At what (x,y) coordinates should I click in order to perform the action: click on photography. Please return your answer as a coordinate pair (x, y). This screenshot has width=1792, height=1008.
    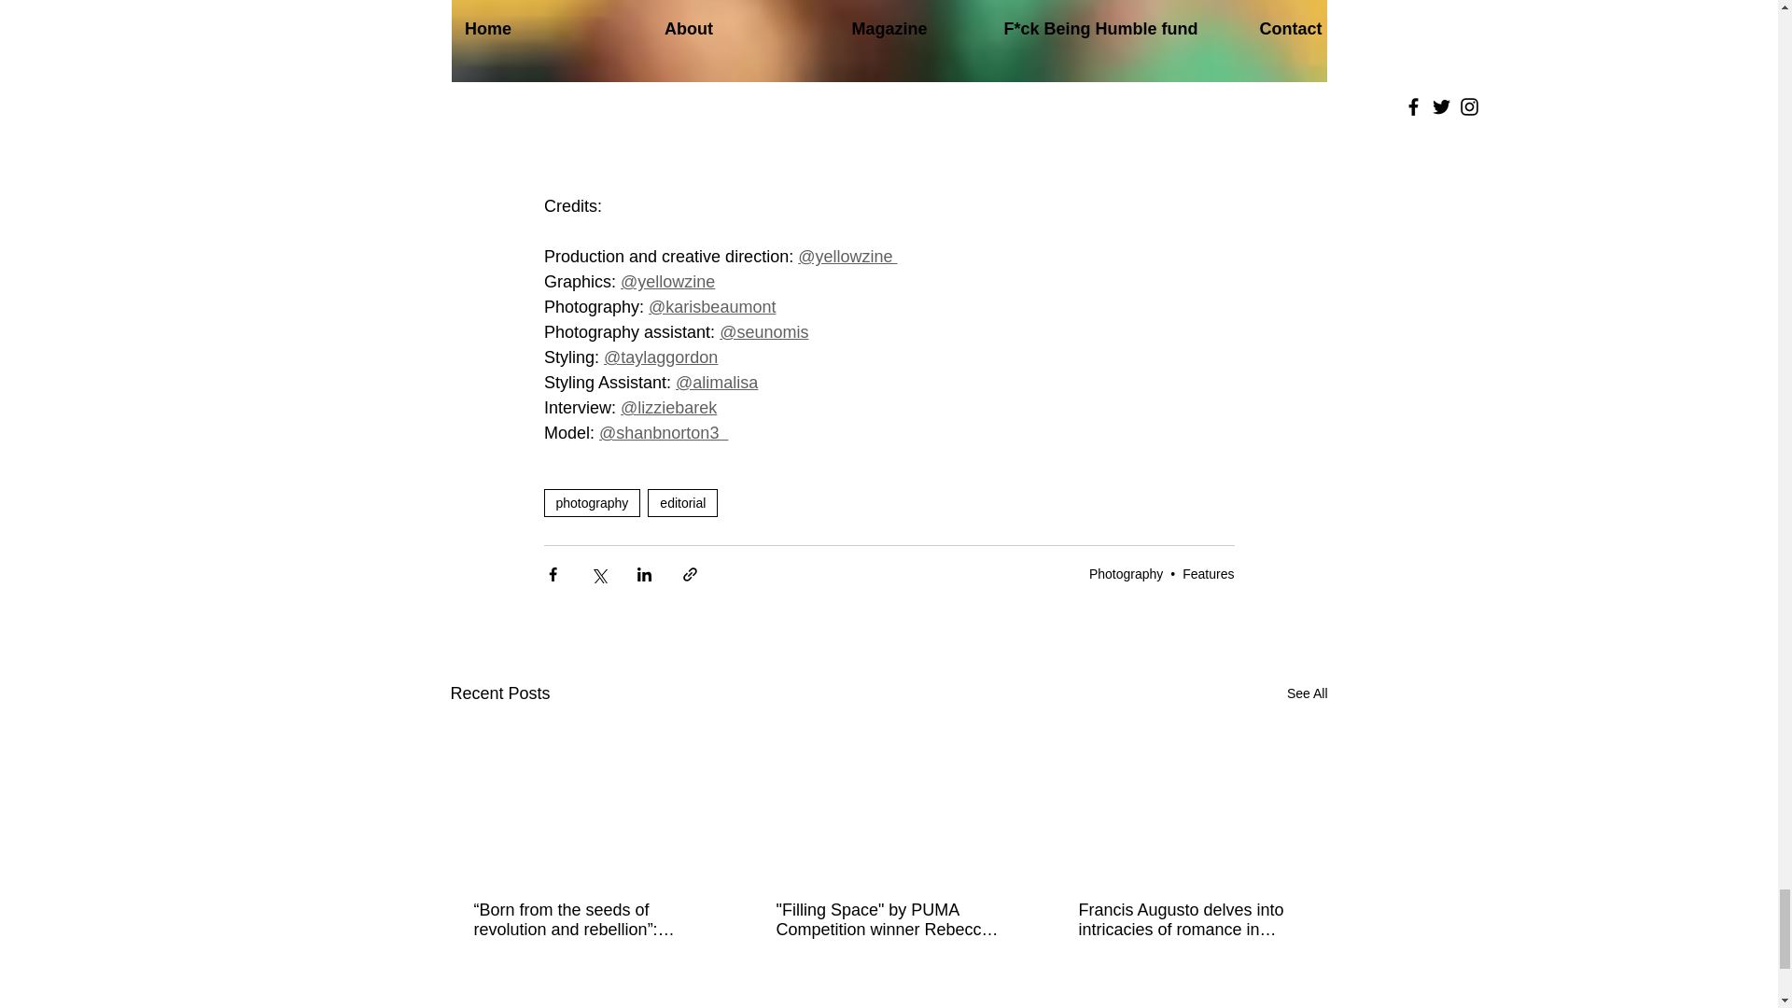
    Looking at the image, I should click on (591, 502).